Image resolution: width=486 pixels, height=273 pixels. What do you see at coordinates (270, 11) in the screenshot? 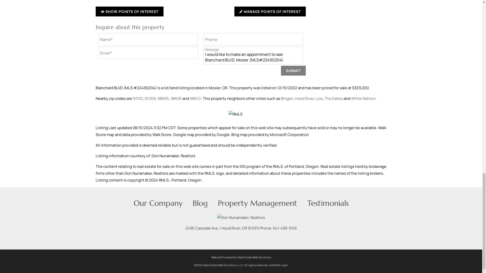
I see `MANAGE POINTS OF INTEREST` at bounding box center [270, 11].